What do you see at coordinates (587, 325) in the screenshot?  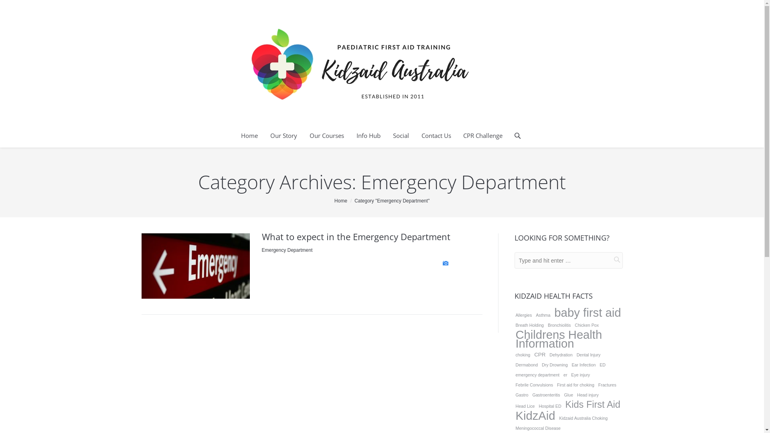 I see `Chicken Pox` at bounding box center [587, 325].